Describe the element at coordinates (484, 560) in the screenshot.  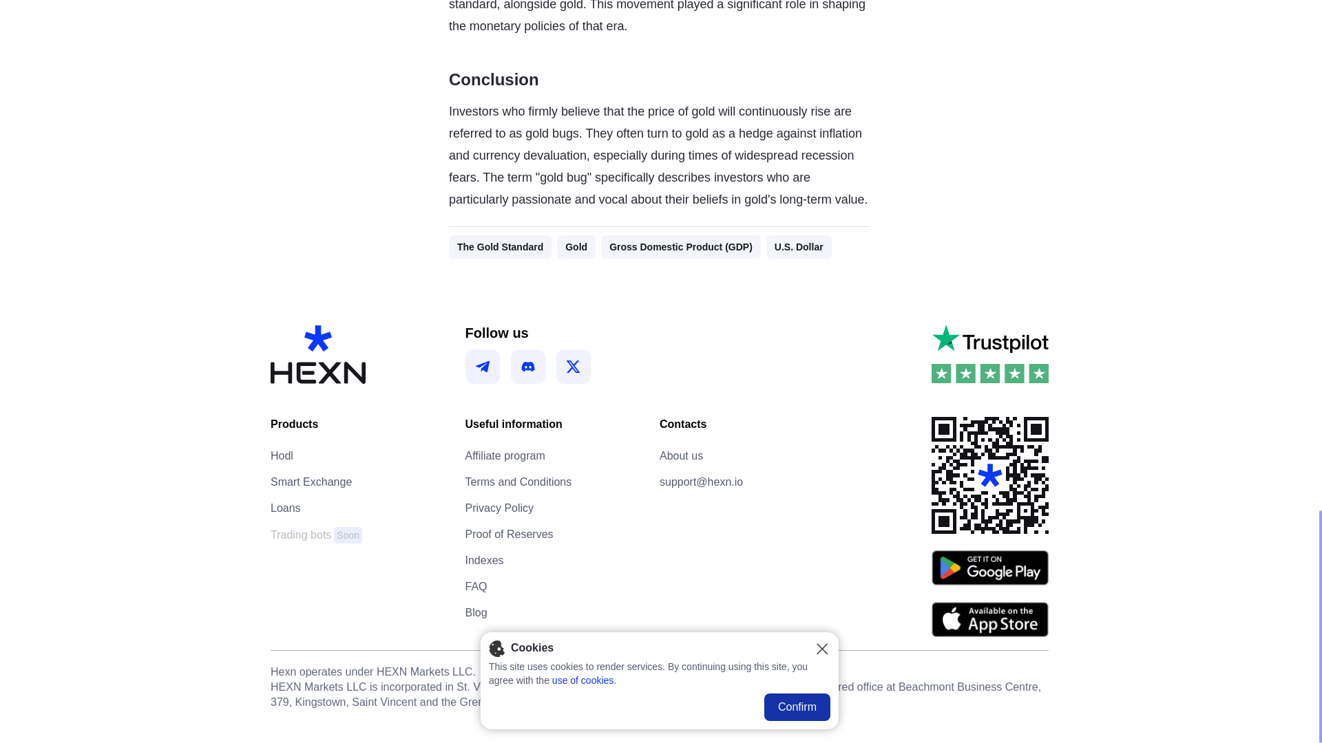
I see `Indexes` at that location.